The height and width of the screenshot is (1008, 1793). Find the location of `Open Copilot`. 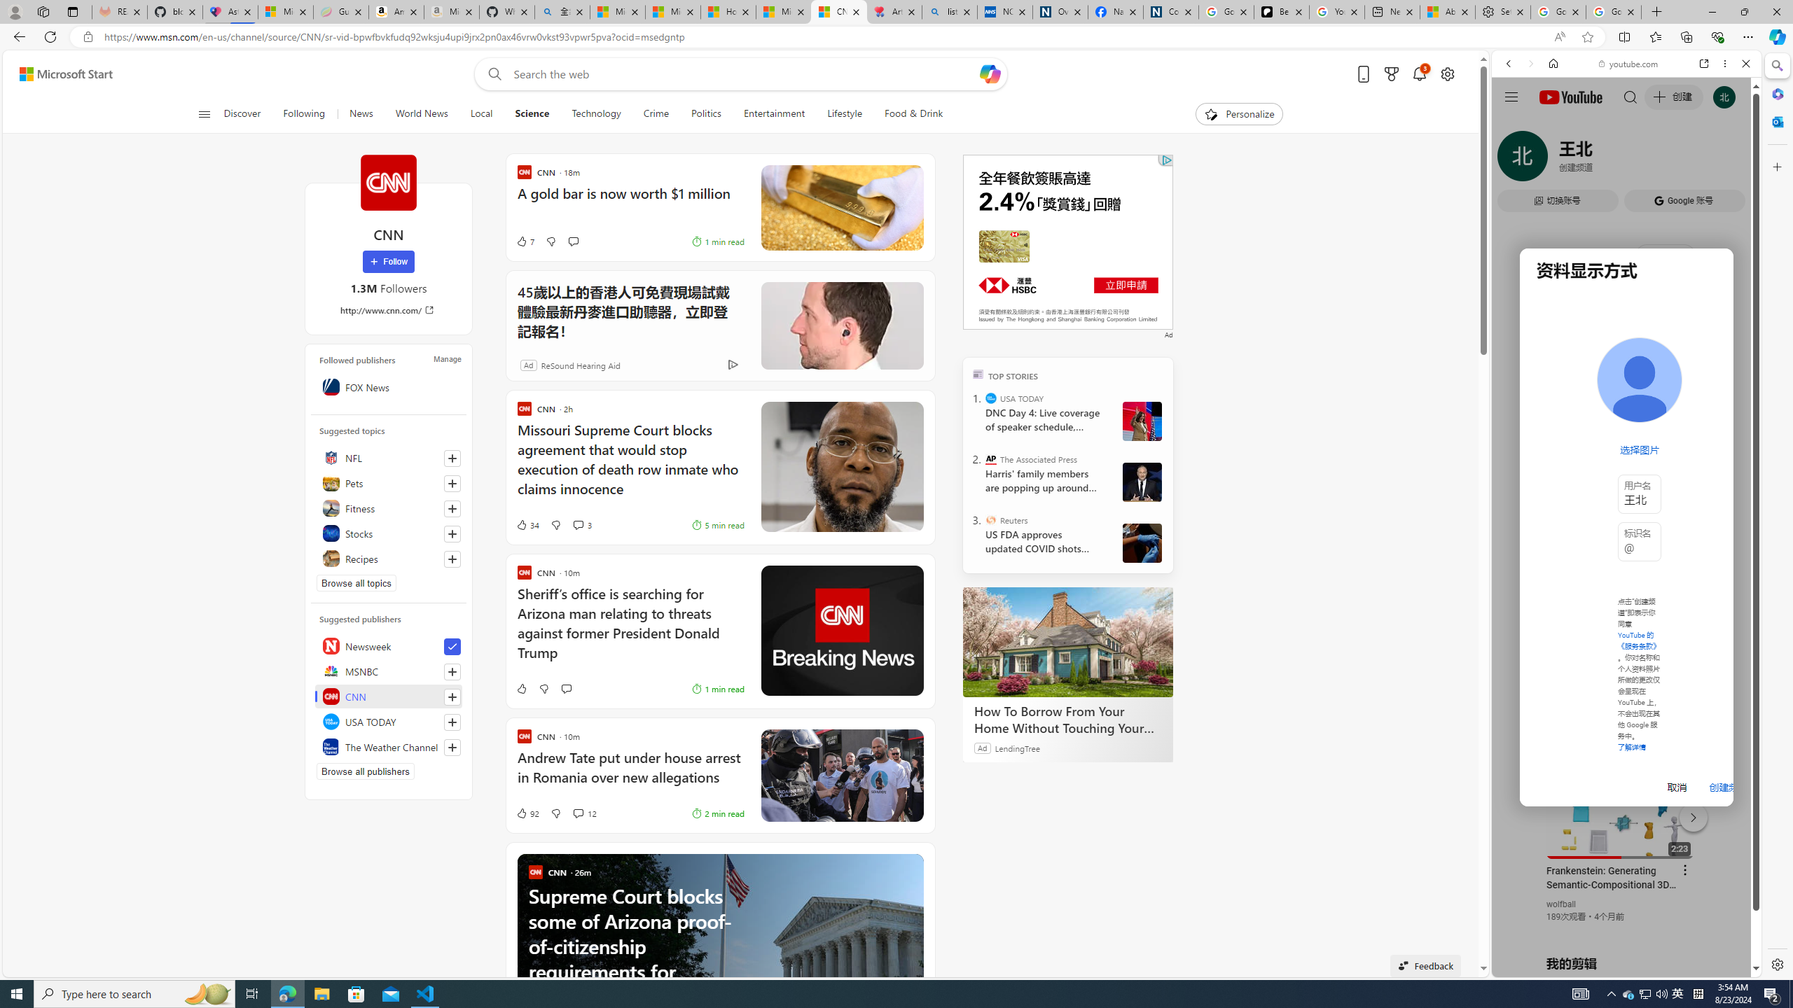

Open Copilot is located at coordinates (989, 73).